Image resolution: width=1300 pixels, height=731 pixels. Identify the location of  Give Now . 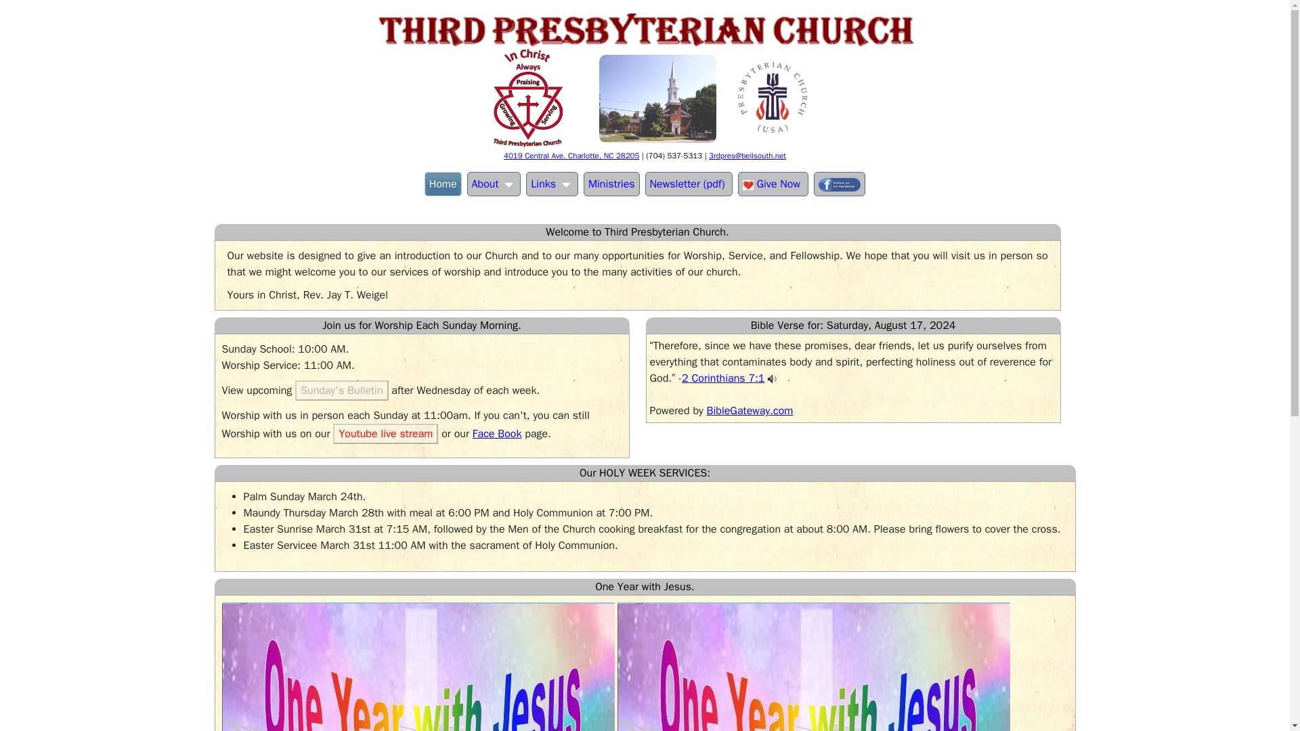
(773, 184).